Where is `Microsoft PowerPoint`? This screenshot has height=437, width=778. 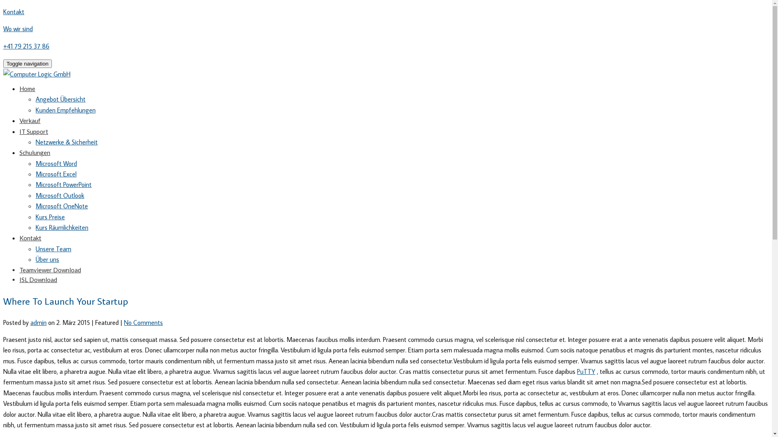 Microsoft PowerPoint is located at coordinates (64, 185).